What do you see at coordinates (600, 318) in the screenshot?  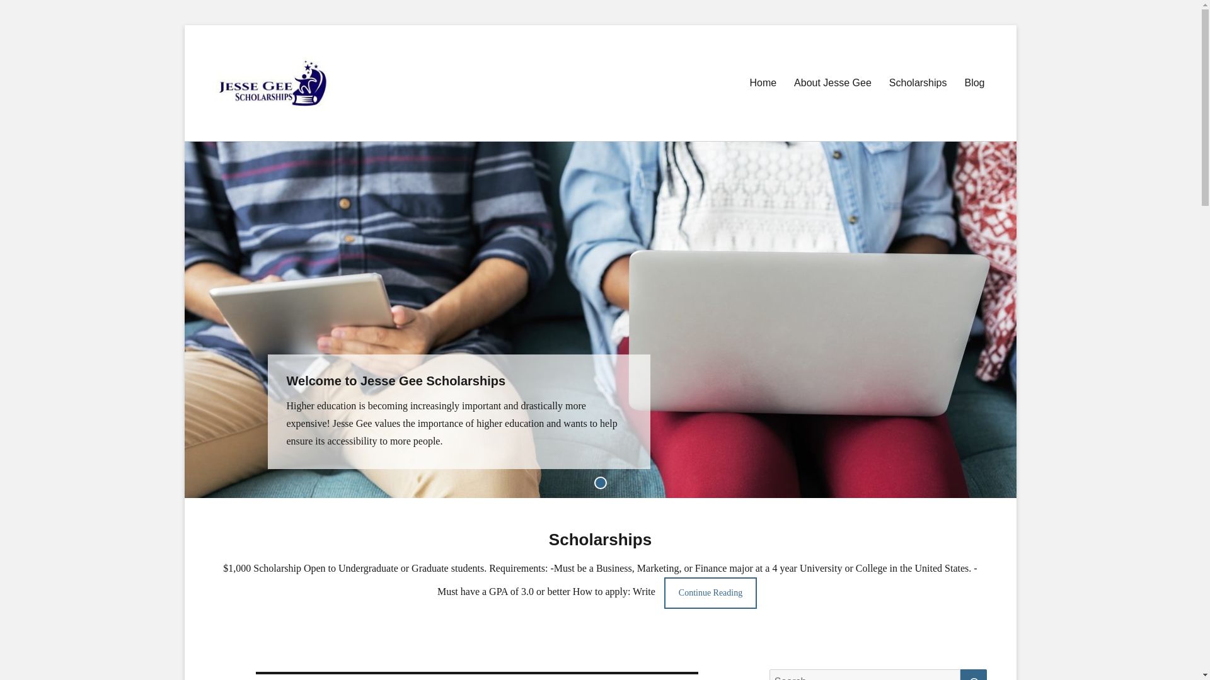 I see `Welcome to Jesse Gee Scholarships` at bounding box center [600, 318].